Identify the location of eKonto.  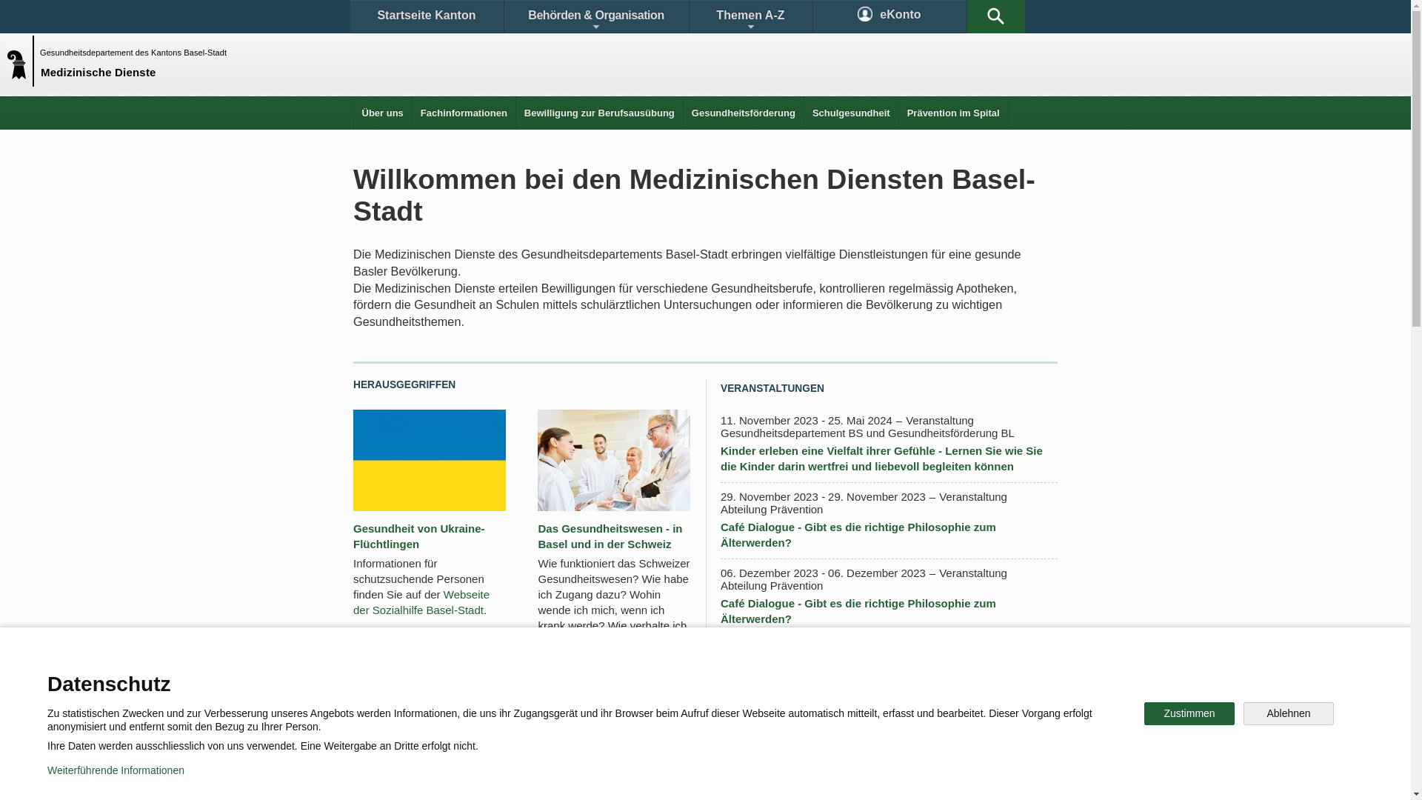
(890, 16).